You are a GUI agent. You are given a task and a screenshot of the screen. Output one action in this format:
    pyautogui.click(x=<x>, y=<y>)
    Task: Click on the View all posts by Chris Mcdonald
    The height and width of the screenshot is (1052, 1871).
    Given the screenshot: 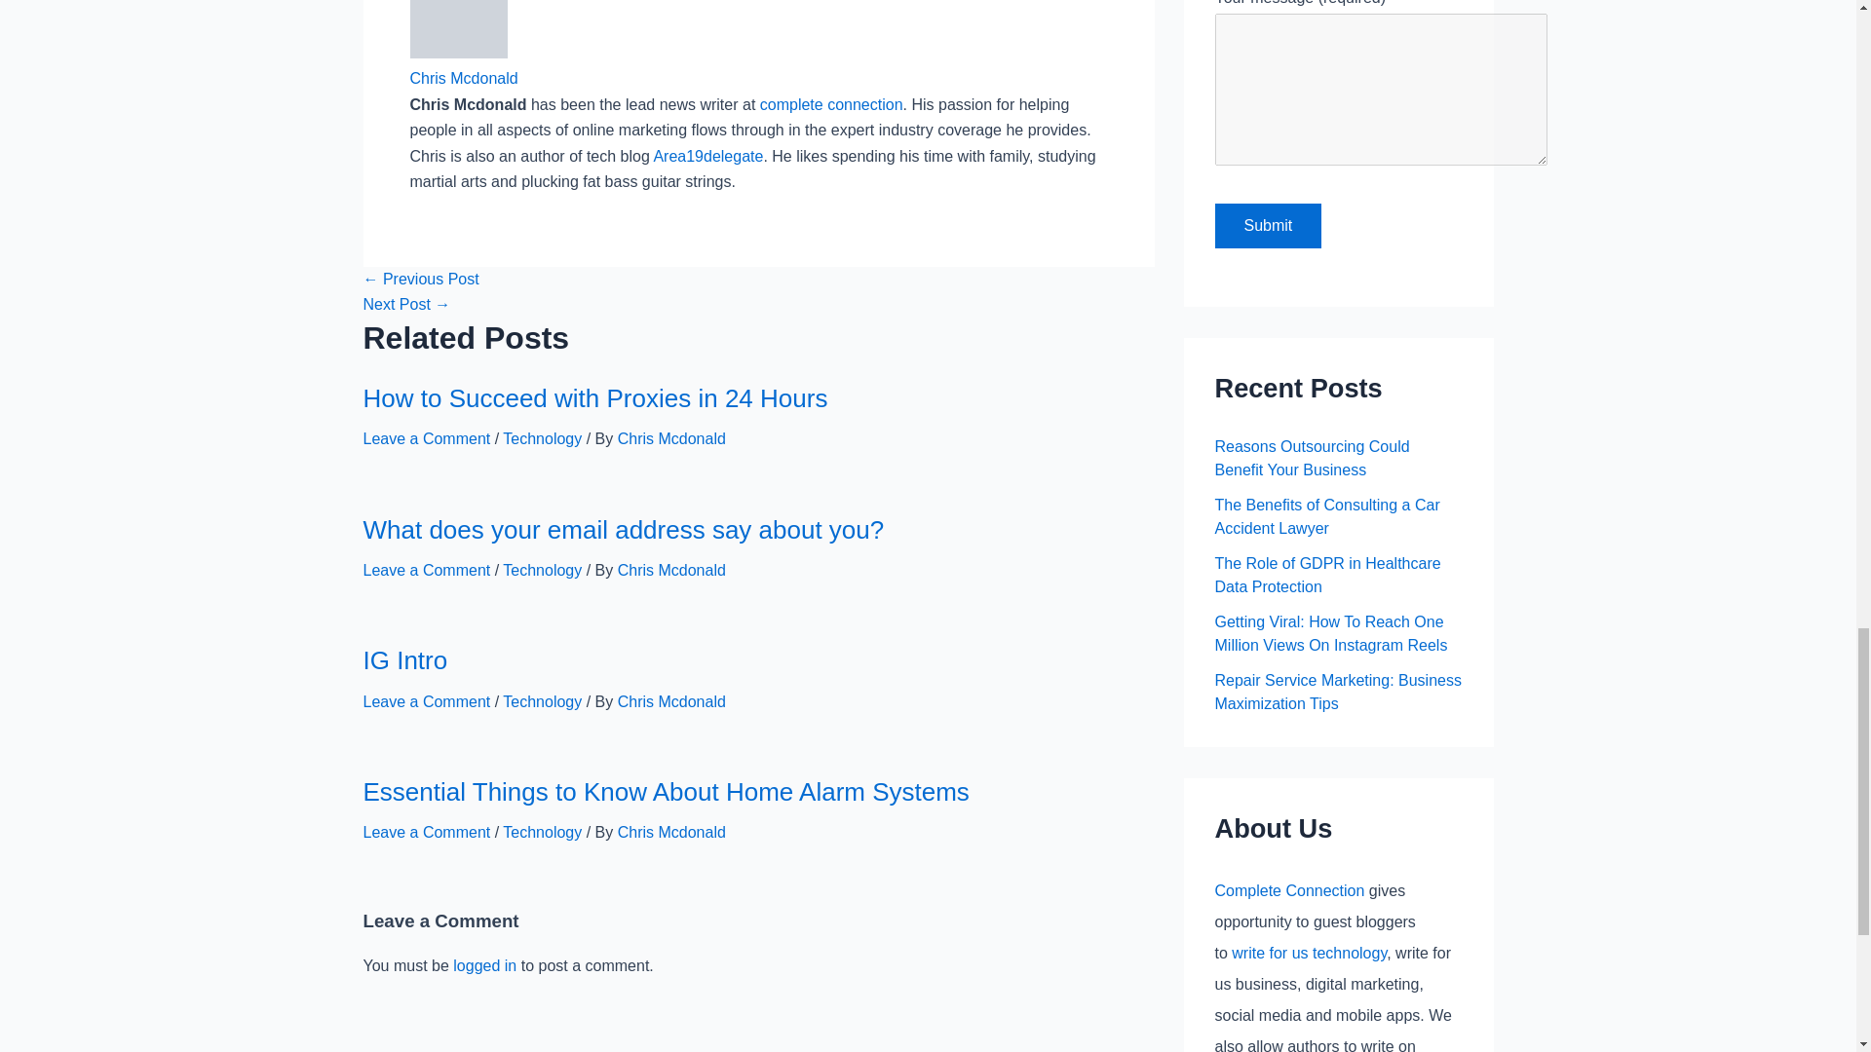 What is the action you would take?
    pyautogui.click(x=670, y=832)
    